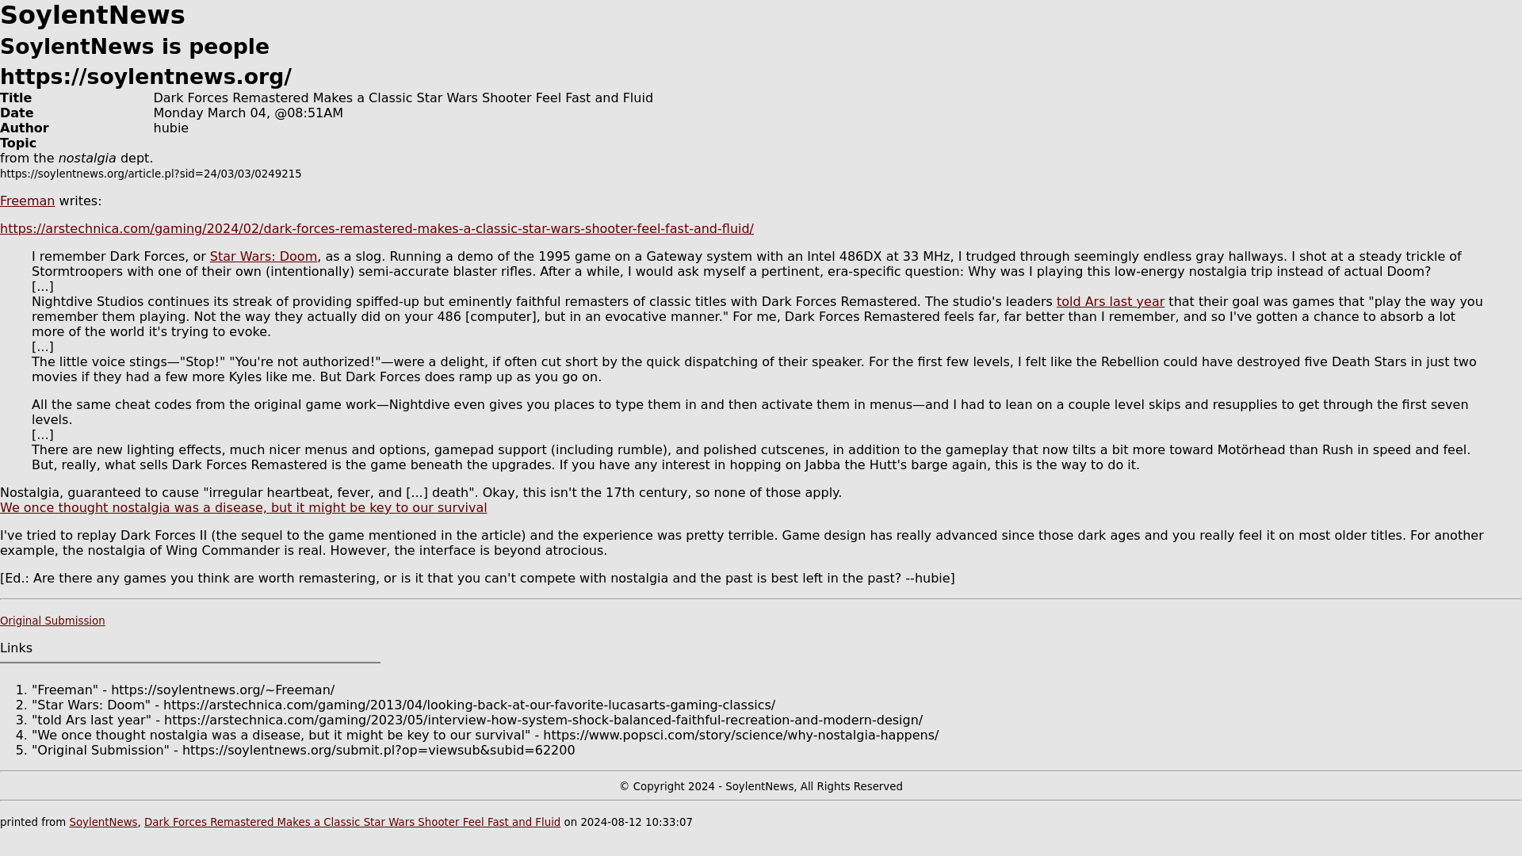 The image size is (1522, 856). Describe the element at coordinates (102, 823) in the screenshot. I see `SoylentNews` at that location.